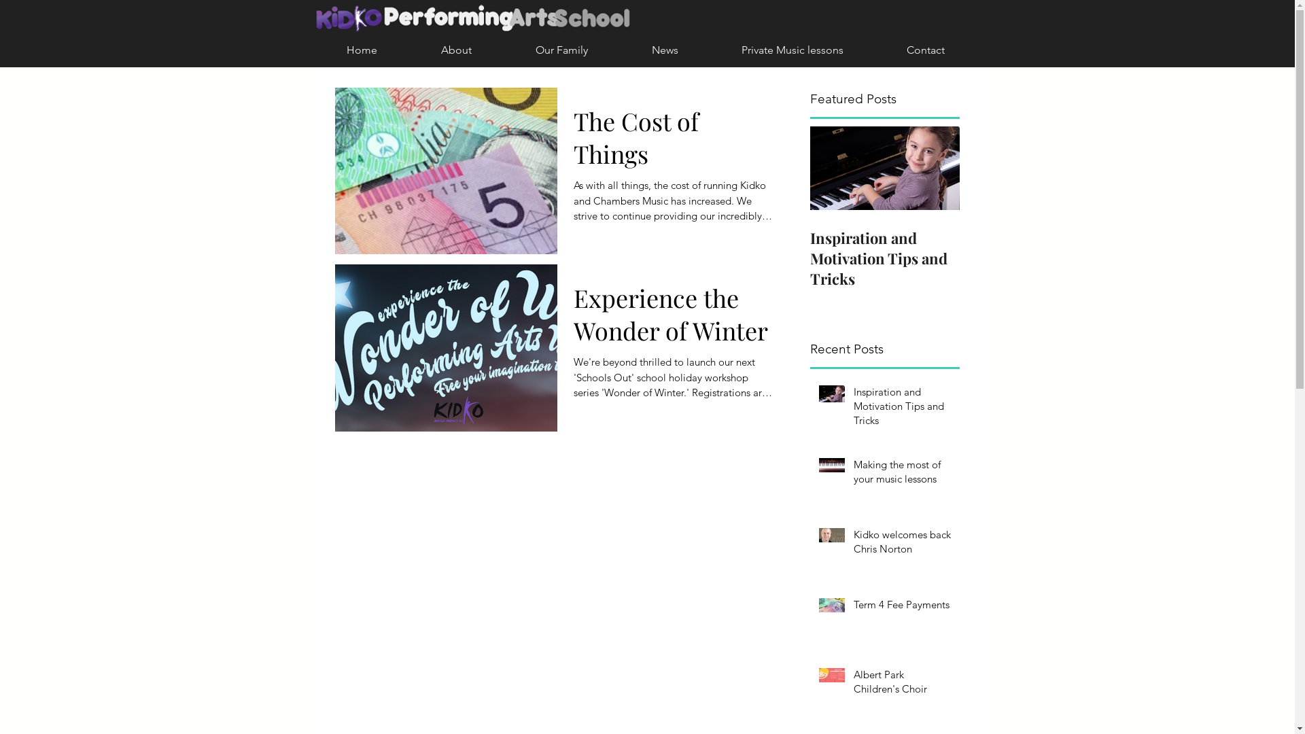 This screenshot has width=1305, height=734. I want to click on Inspiration and Motivation Tips and Tricks, so click(903, 409).